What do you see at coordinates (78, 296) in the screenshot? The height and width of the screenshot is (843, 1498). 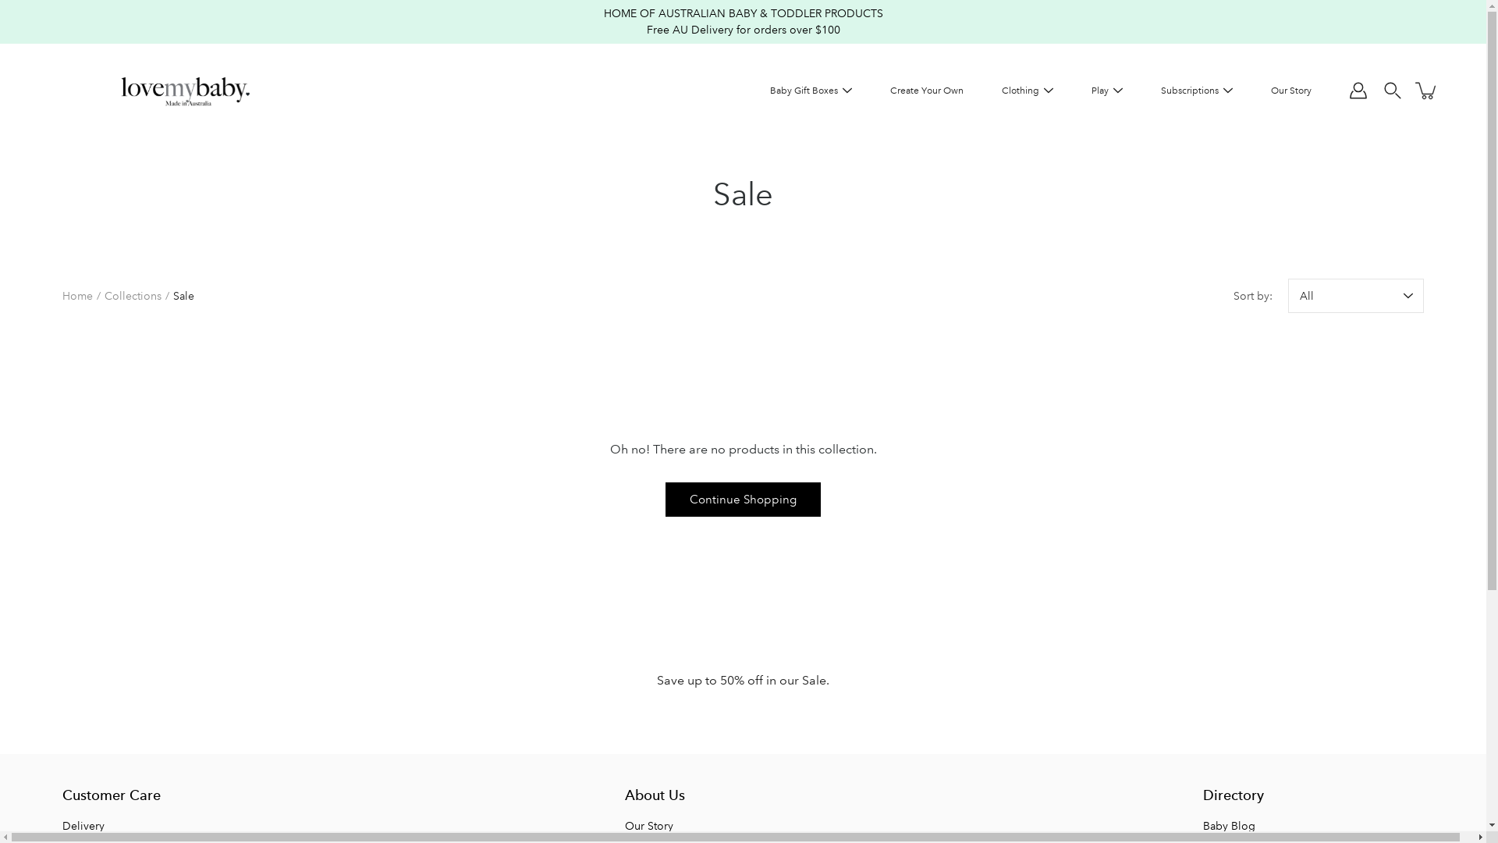 I see `Home` at bounding box center [78, 296].